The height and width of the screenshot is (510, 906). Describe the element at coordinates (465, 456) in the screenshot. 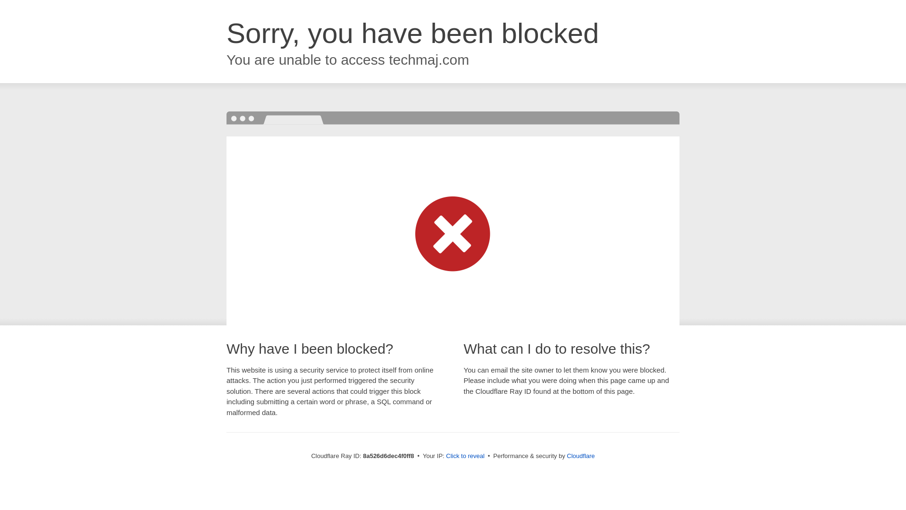

I see `Click to reveal` at that location.